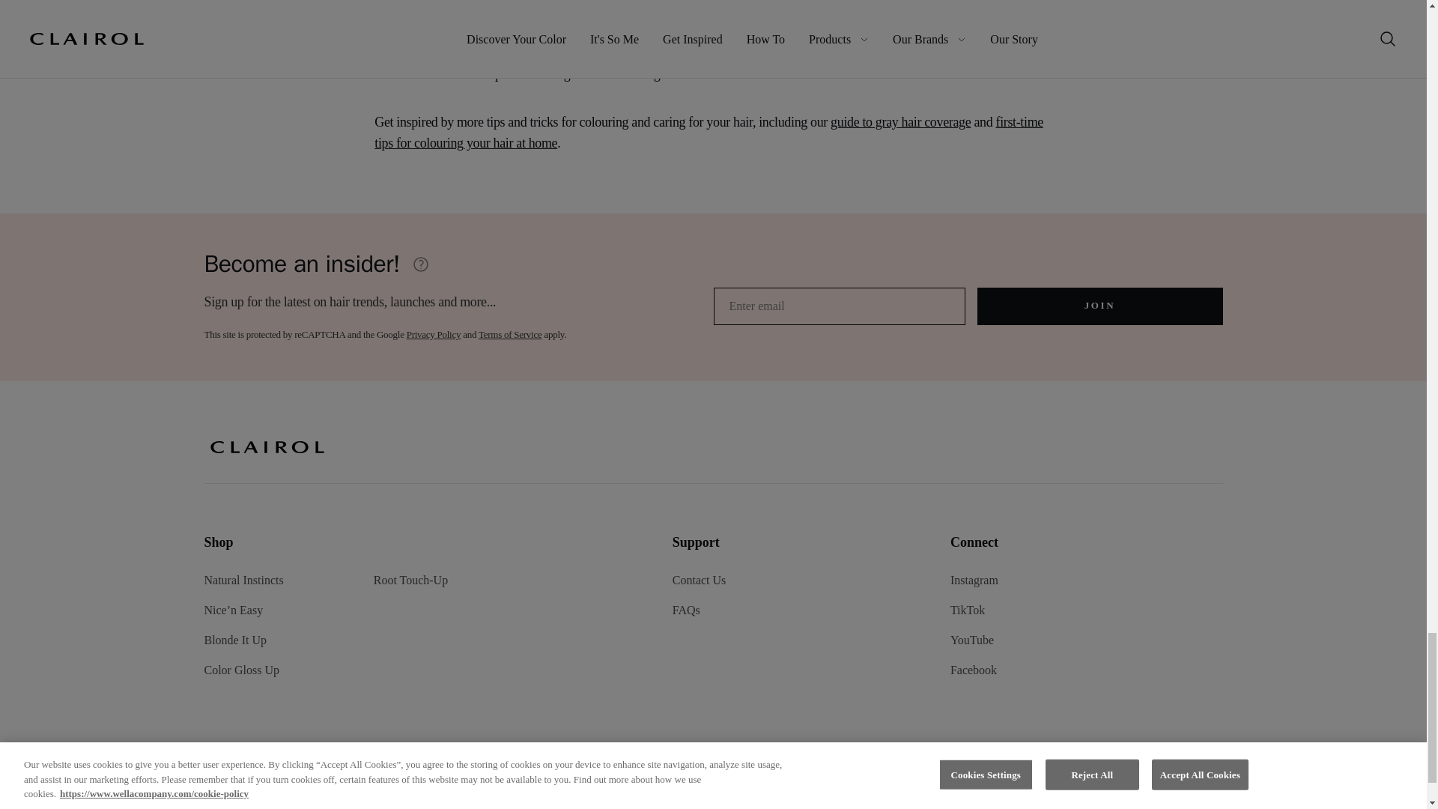  Describe the element at coordinates (709, 132) in the screenshot. I see `first-time tips for colouring your hair at home` at that location.